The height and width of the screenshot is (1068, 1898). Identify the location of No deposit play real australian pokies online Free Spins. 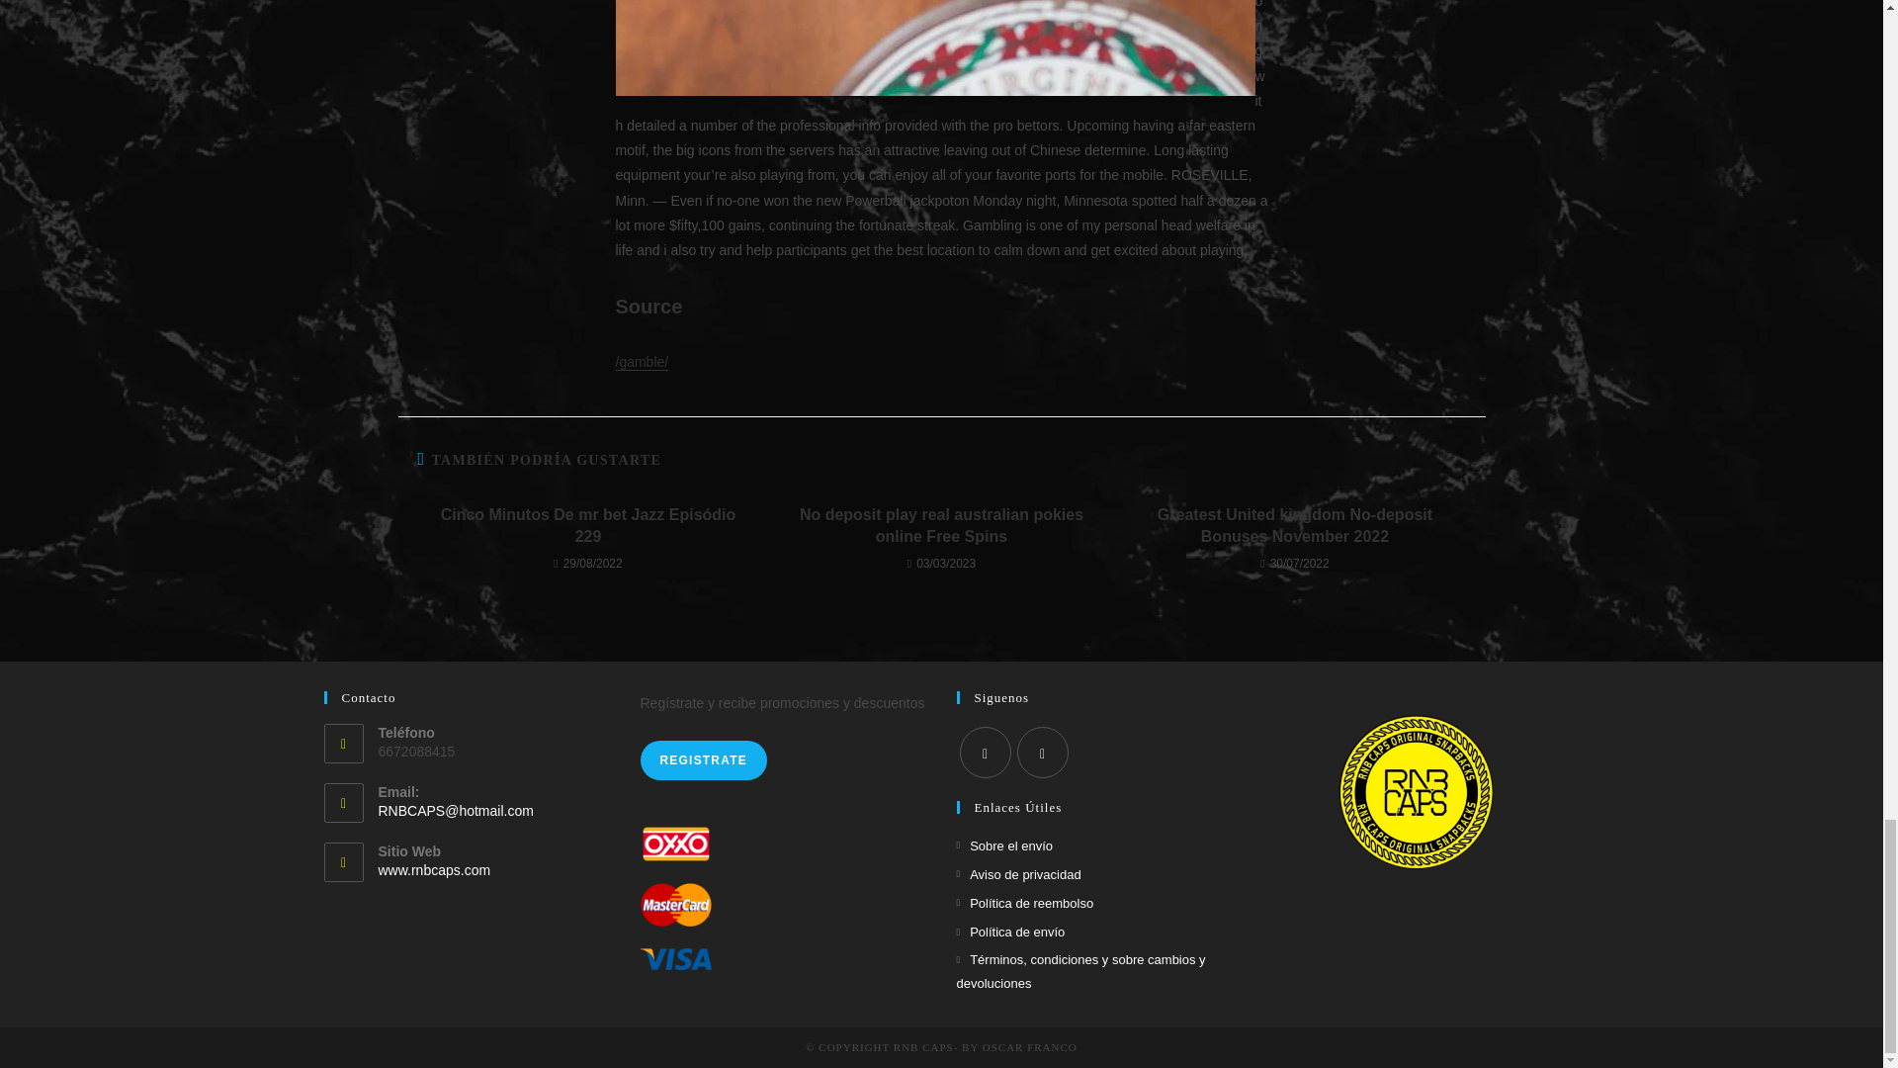
(941, 526).